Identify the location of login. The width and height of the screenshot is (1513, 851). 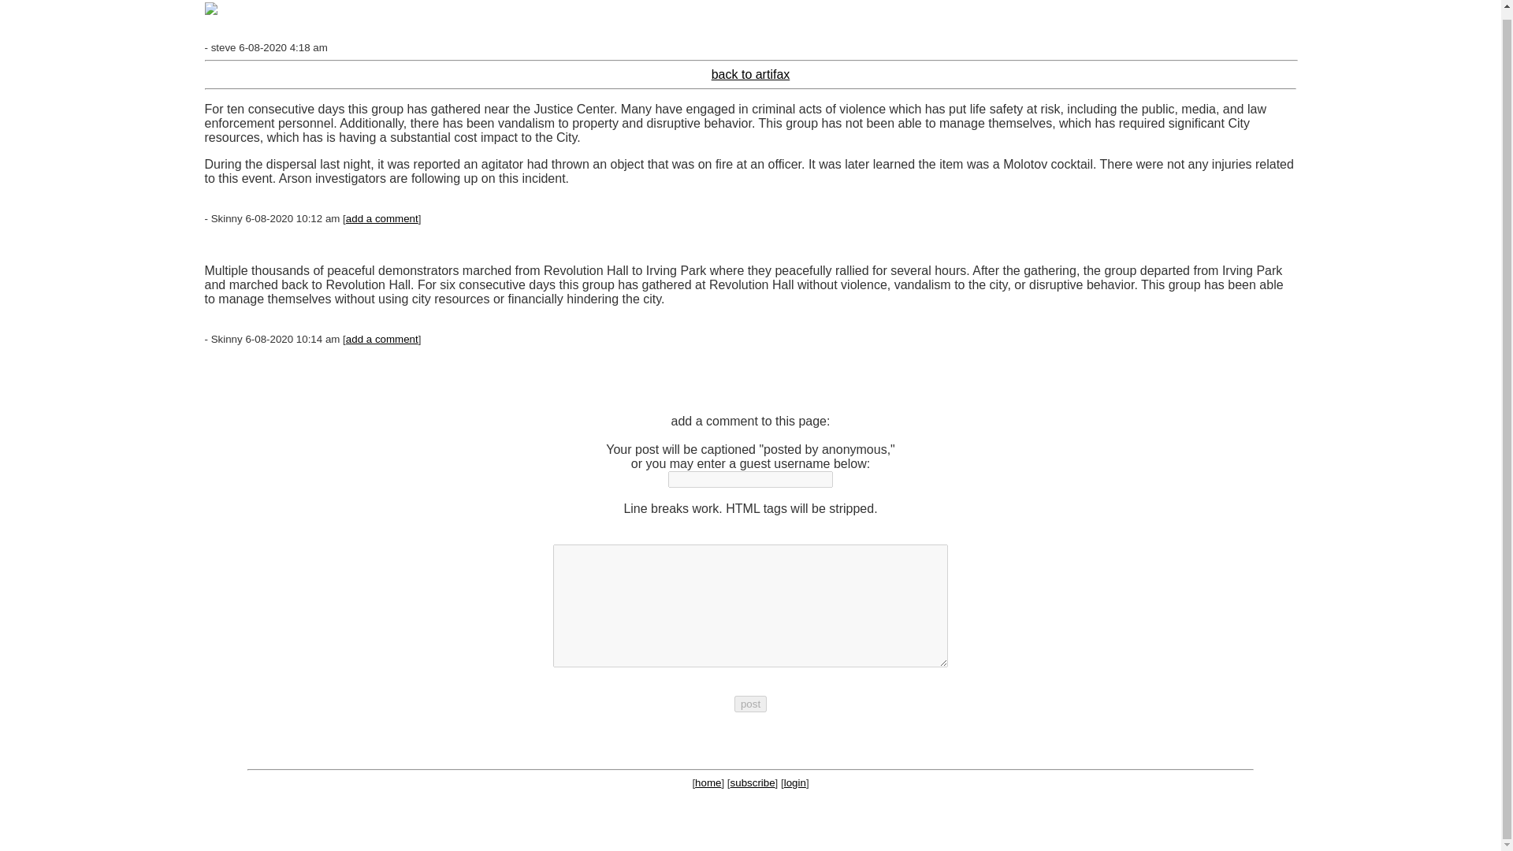
(794, 783).